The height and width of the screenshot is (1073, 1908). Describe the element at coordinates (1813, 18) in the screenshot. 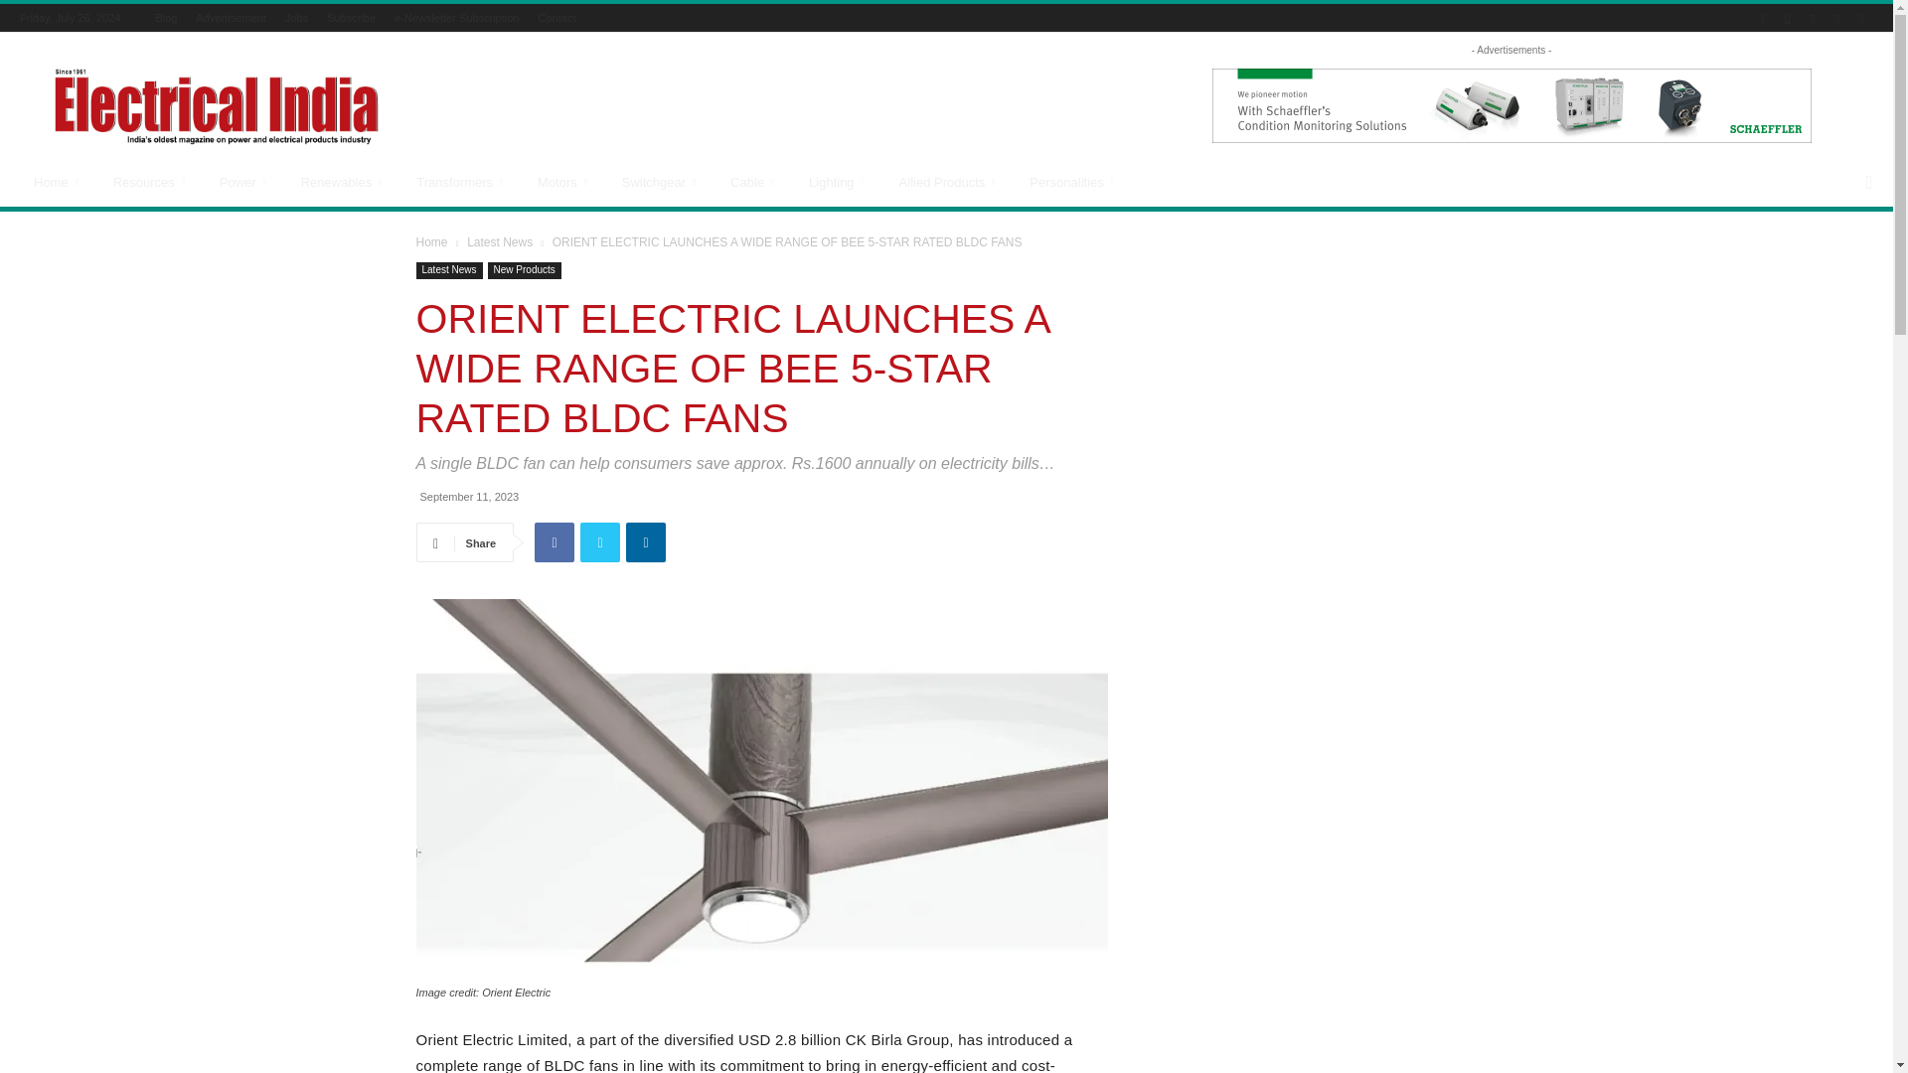

I see `Linkedin` at that location.